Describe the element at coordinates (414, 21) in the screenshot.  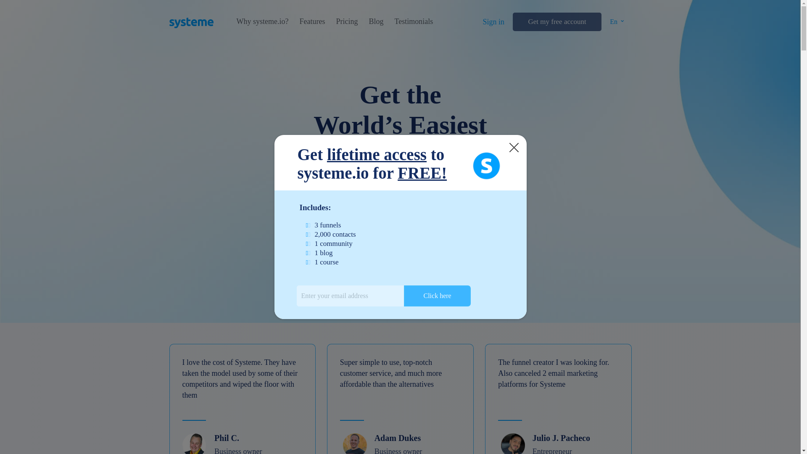
I see `Testimonials` at that location.